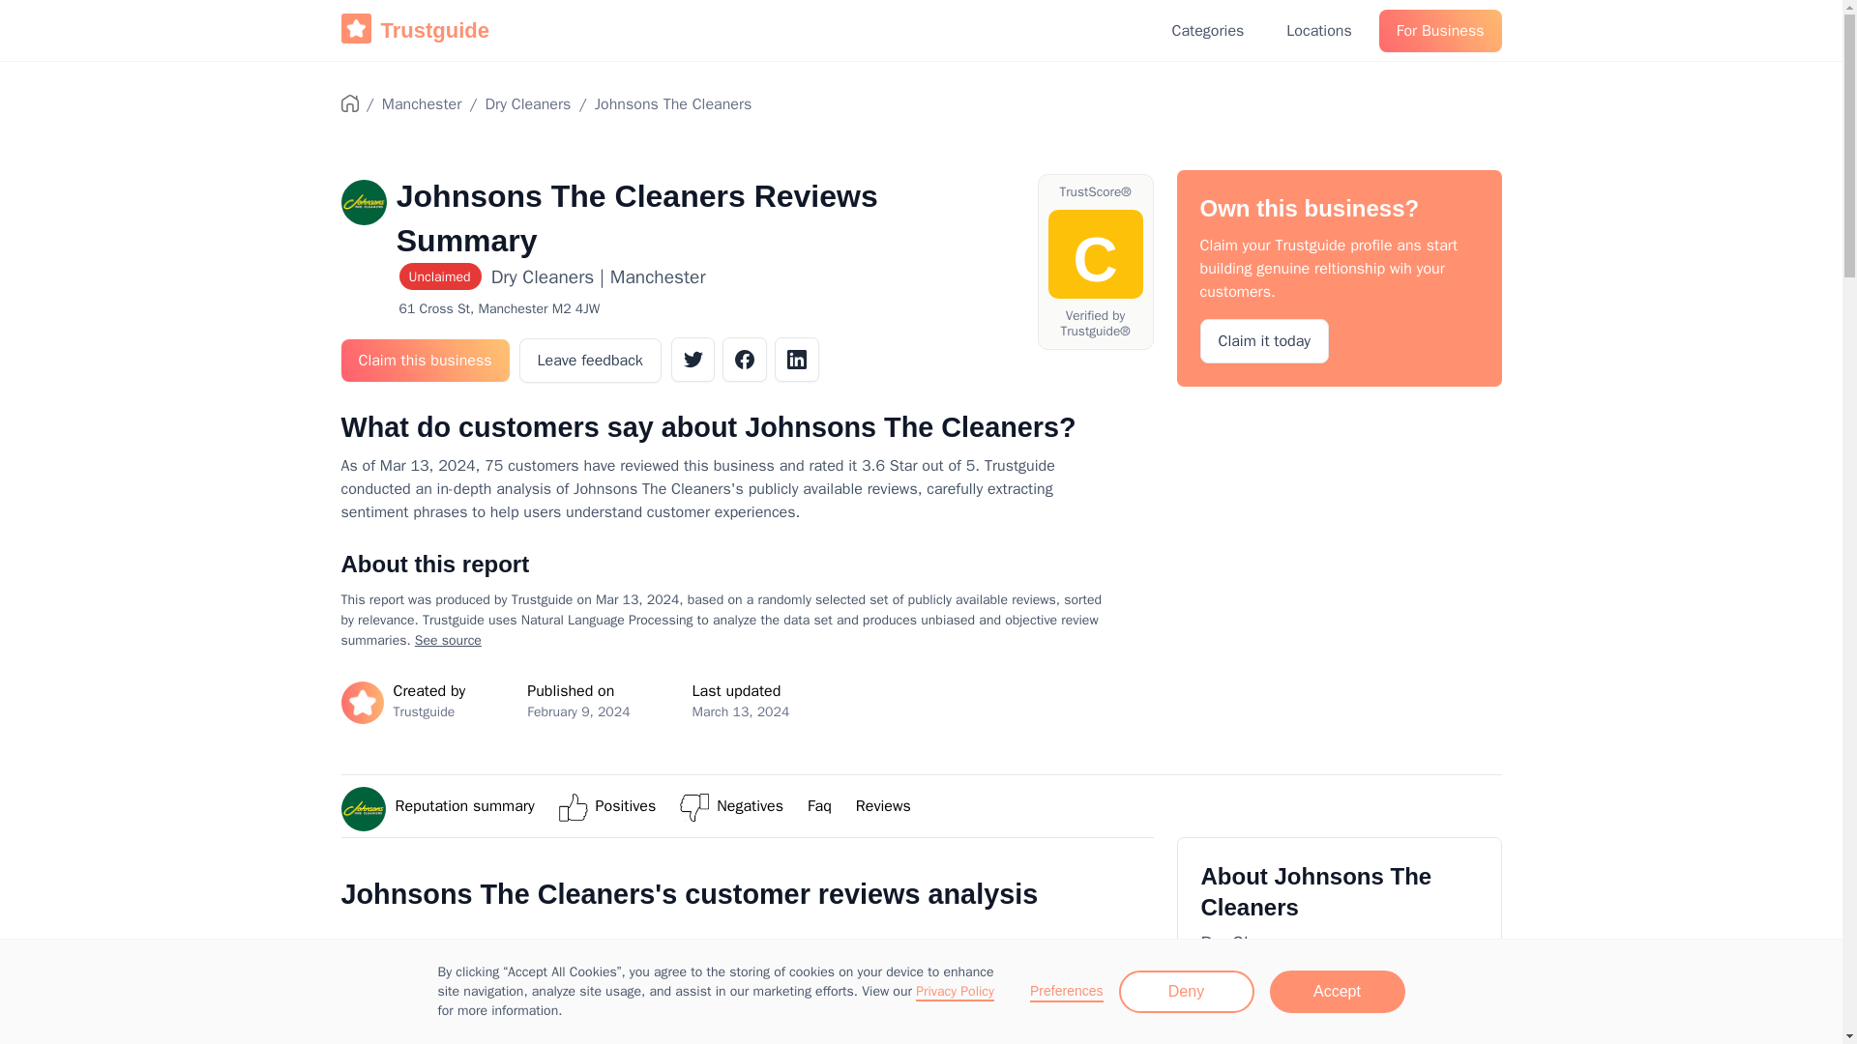 The width and height of the screenshot is (1857, 1044). Describe the element at coordinates (464, 806) in the screenshot. I see `Reputation summary` at that location.